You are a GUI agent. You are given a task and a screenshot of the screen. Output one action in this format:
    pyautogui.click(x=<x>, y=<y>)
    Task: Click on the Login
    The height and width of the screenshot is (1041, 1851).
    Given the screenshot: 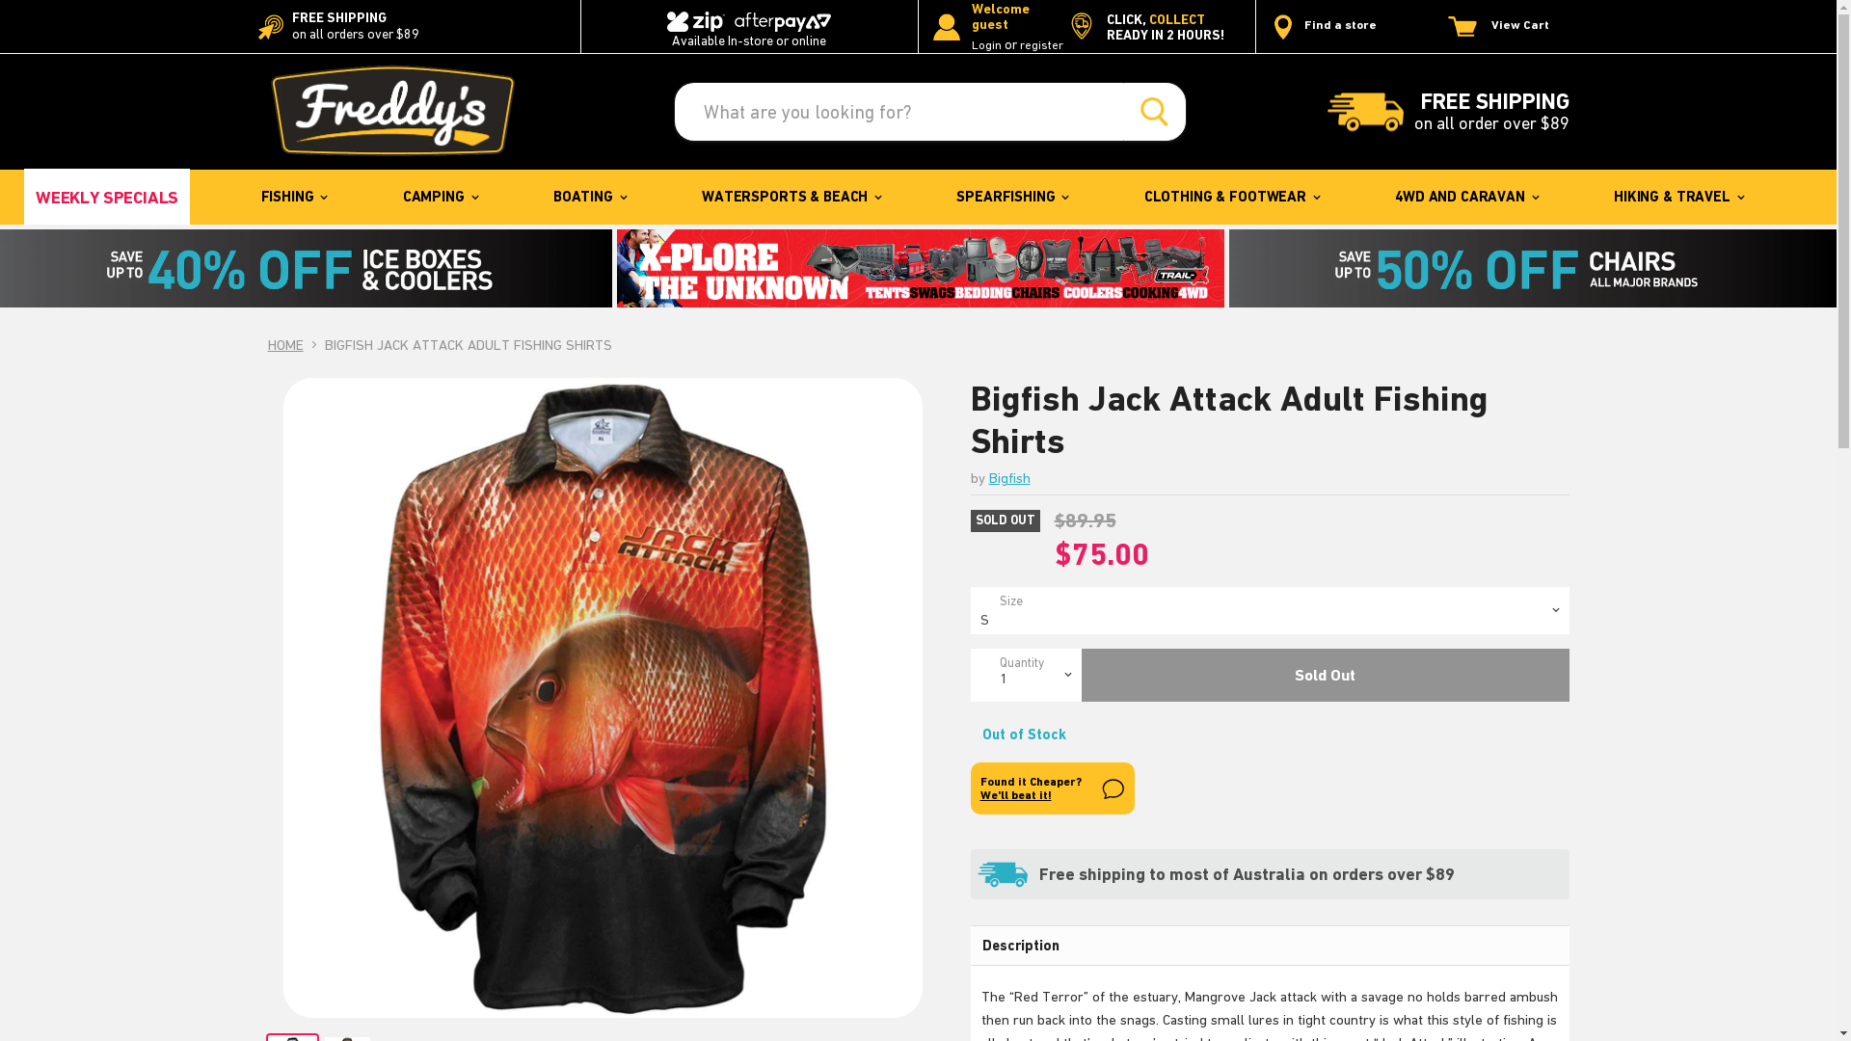 What is the action you would take?
    pyautogui.click(x=987, y=46)
    